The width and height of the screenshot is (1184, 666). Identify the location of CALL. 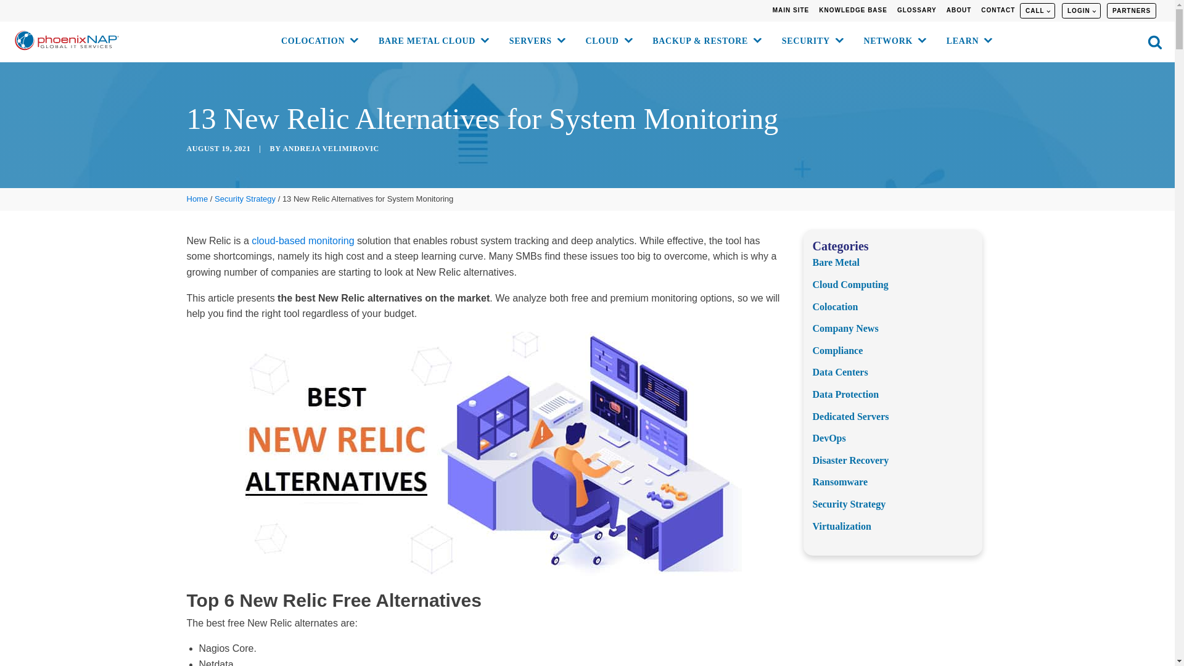
(1037, 11).